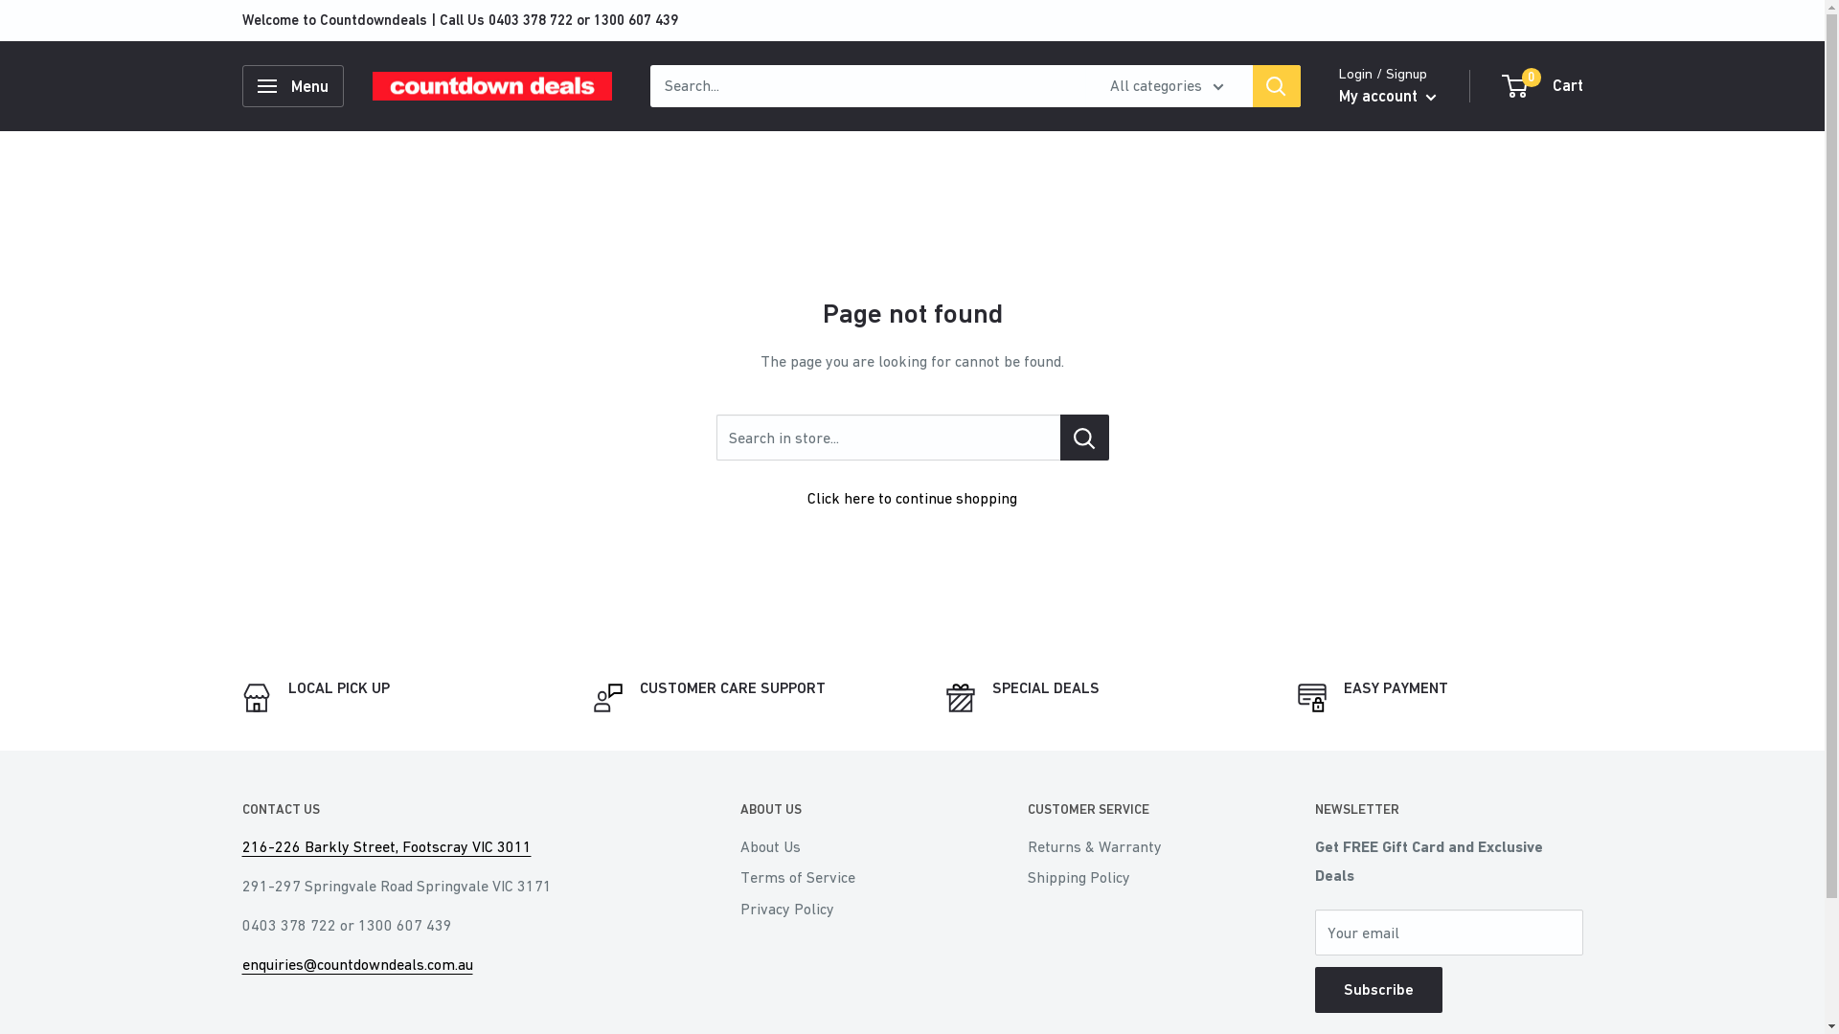 Image resolution: width=1839 pixels, height=1034 pixels. Describe the element at coordinates (491, 86) in the screenshot. I see `Countdown Deals` at that location.